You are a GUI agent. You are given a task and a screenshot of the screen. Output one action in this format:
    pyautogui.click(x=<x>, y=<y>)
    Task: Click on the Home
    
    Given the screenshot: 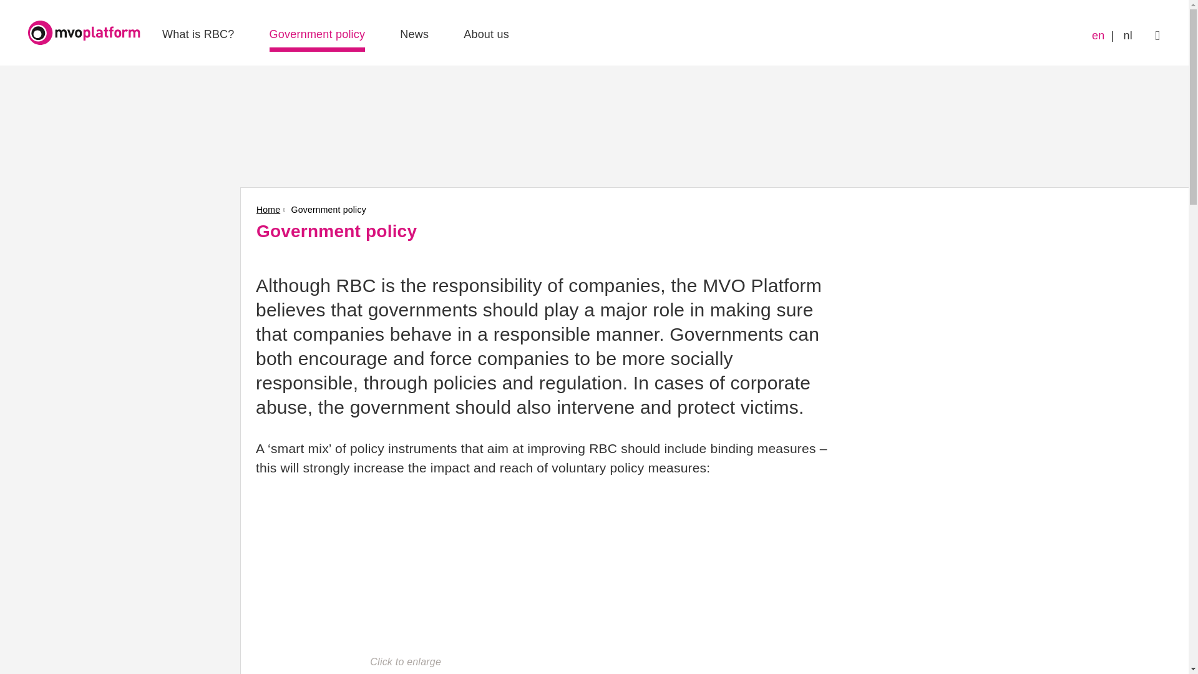 What is the action you would take?
    pyautogui.click(x=272, y=210)
    